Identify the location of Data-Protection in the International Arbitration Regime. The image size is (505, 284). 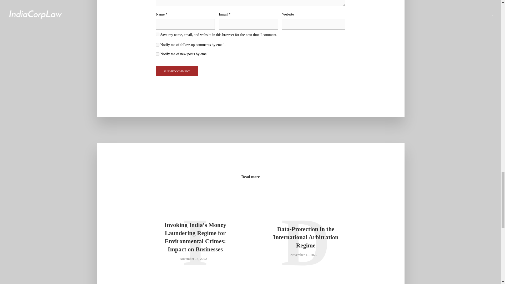
(306, 237).